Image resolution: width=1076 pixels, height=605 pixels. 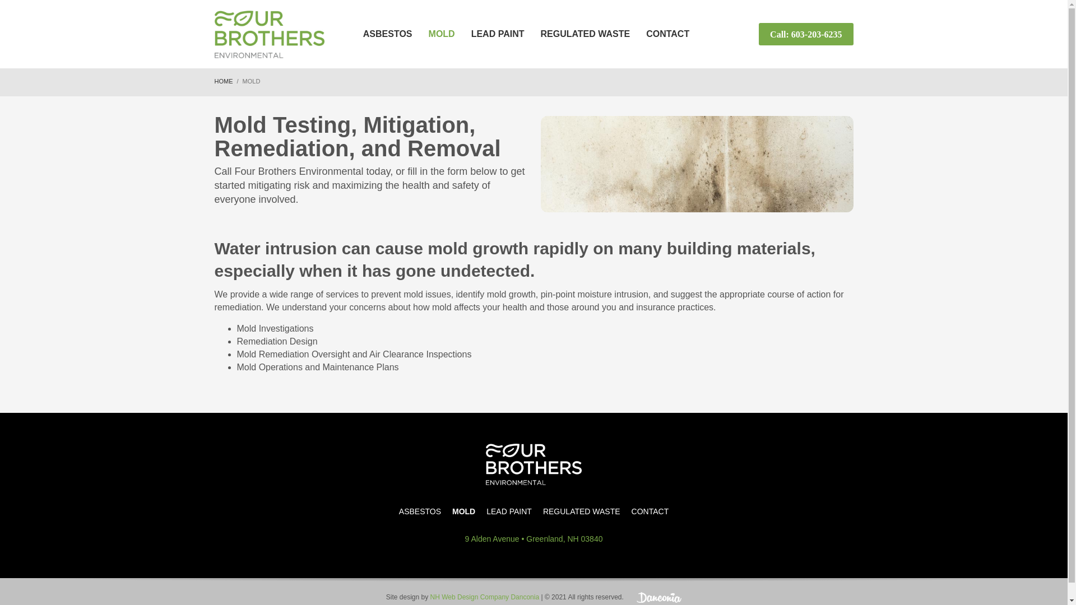 What do you see at coordinates (650, 511) in the screenshot?
I see `CONTACT` at bounding box center [650, 511].